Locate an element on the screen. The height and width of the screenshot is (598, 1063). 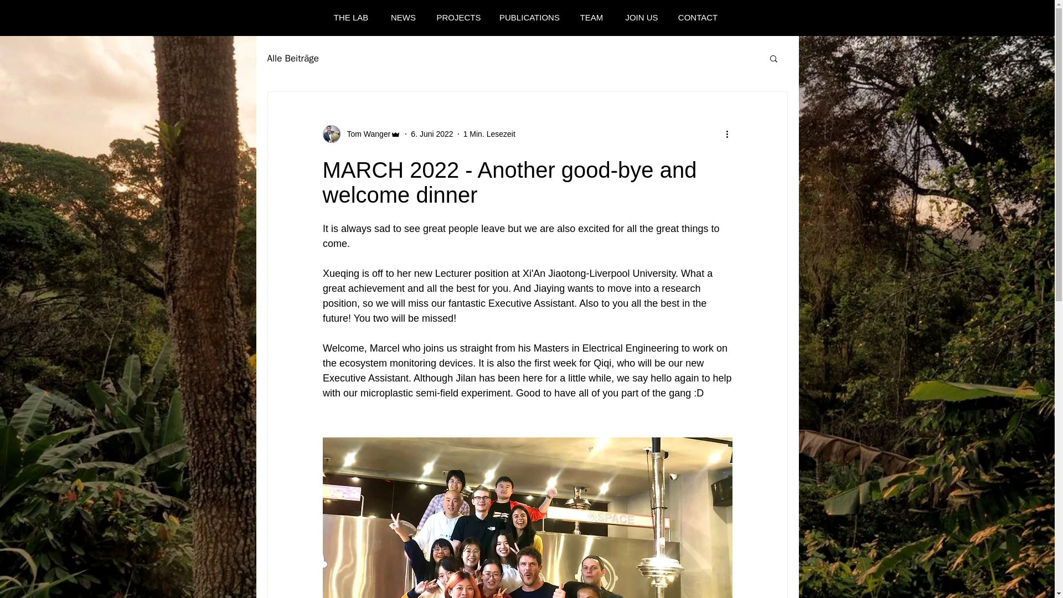
Tom Wanger is located at coordinates (361, 134).